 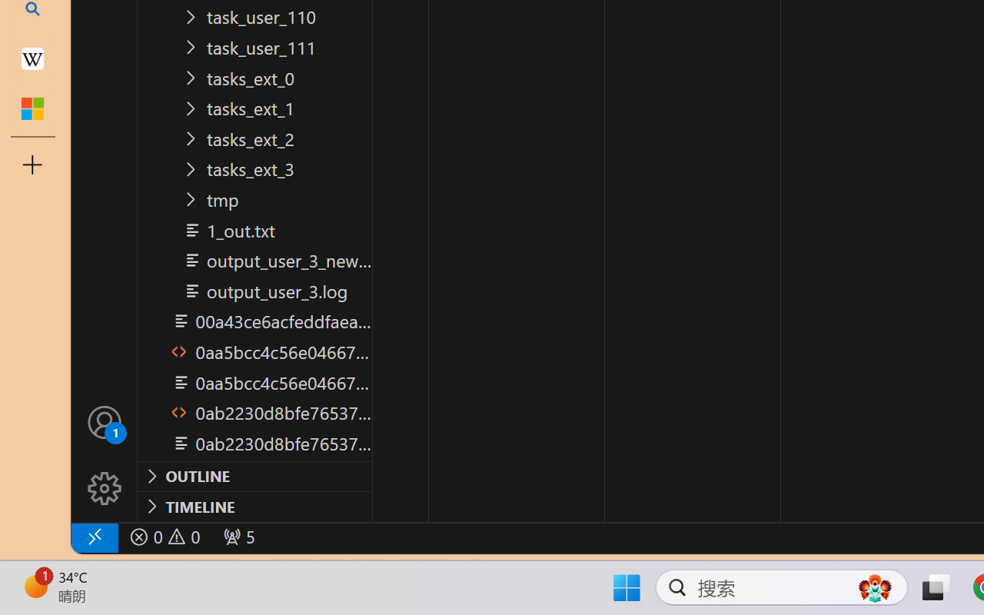 I want to click on remote, so click(x=94, y=537).